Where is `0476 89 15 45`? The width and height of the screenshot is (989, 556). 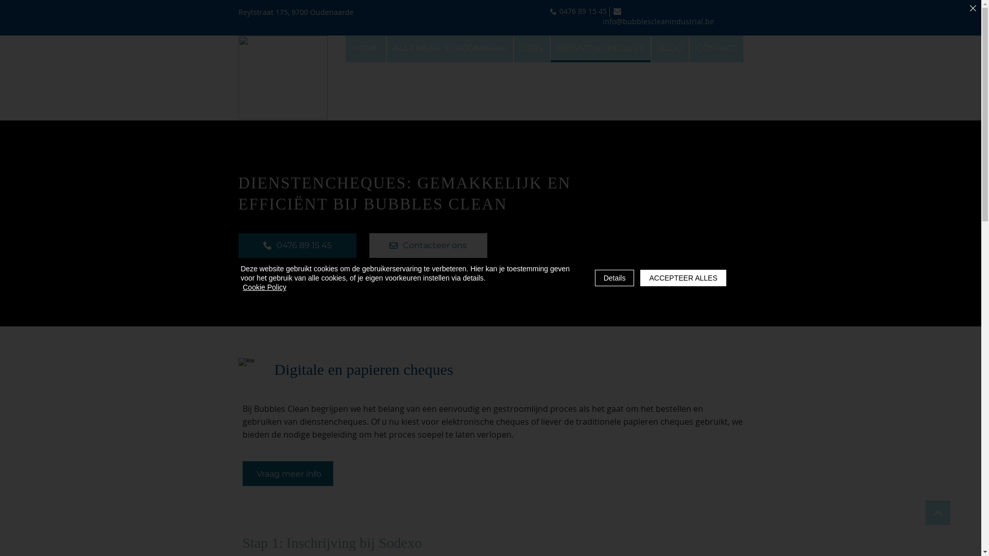
0476 89 15 45 is located at coordinates (297, 246).